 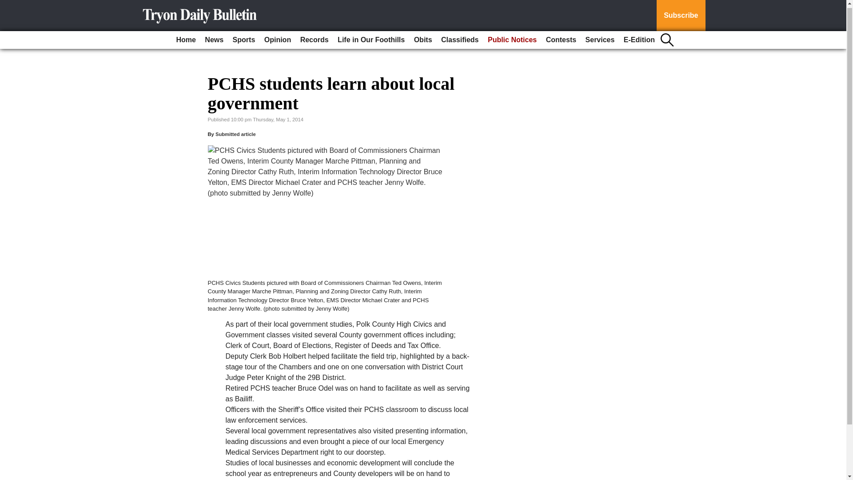 I want to click on News, so click(x=214, y=38).